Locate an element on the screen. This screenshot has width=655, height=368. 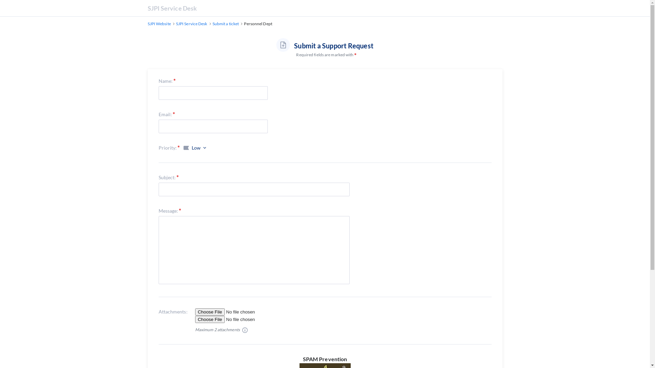
Submit a ticket is located at coordinates (226, 24).